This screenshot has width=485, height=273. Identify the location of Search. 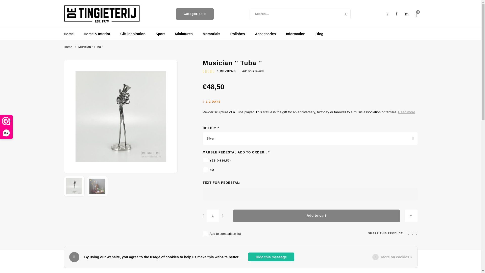
(346, 14).